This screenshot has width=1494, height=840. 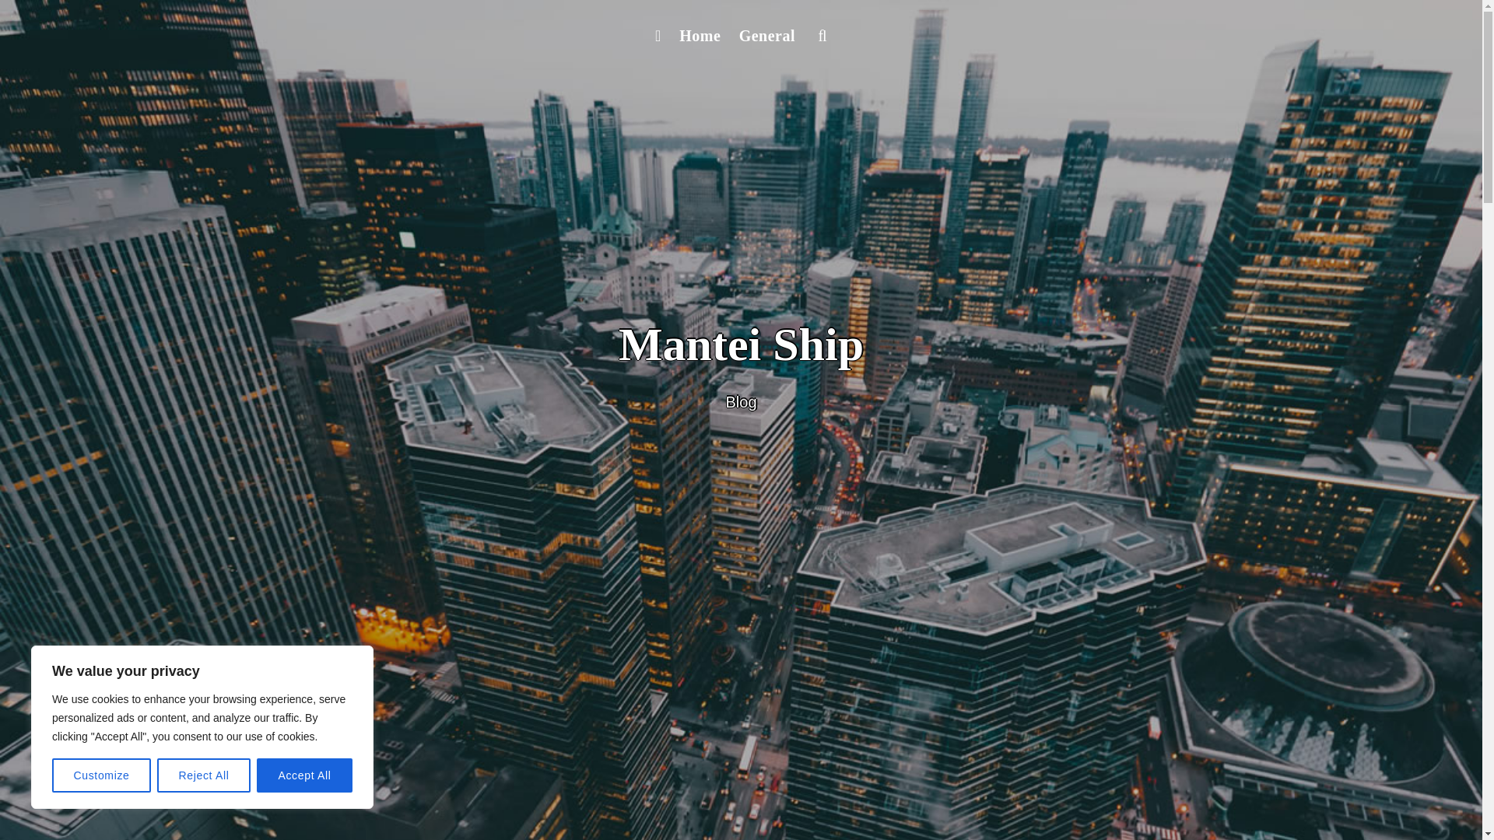 What do you see at coordinates (767, 36) in the screenshot?
I see `General` at bounding box center [767, 36].